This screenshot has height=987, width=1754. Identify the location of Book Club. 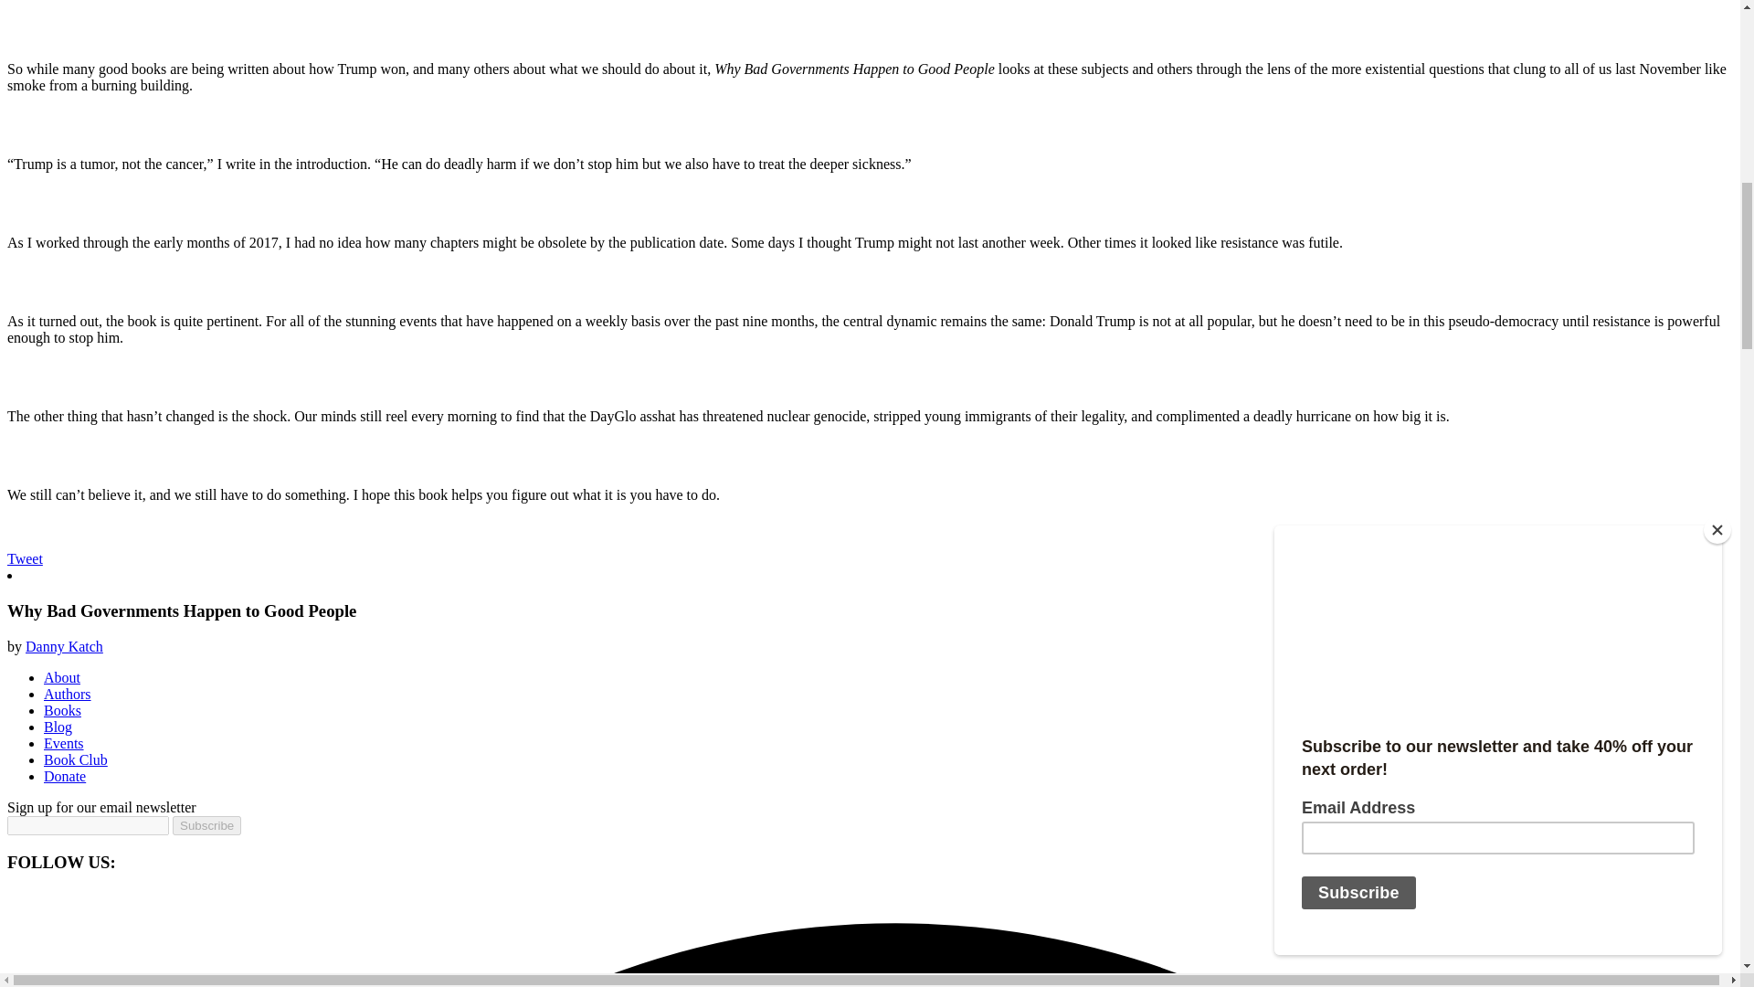
(75, 759).